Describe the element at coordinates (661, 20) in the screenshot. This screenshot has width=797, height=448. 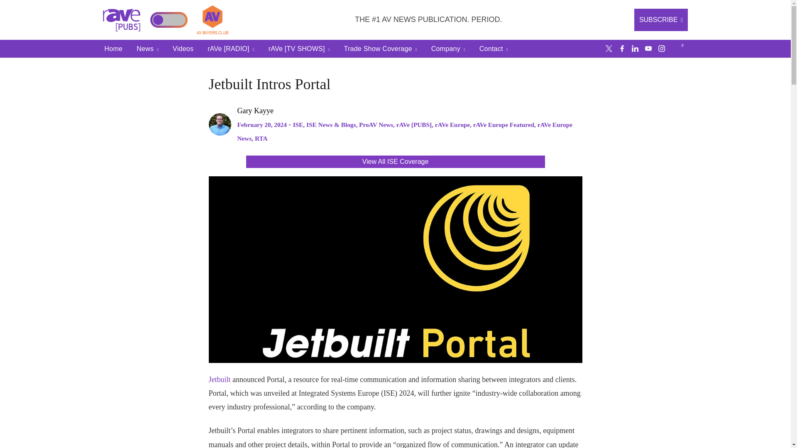
I see `SUBSCRIBE` at that location.